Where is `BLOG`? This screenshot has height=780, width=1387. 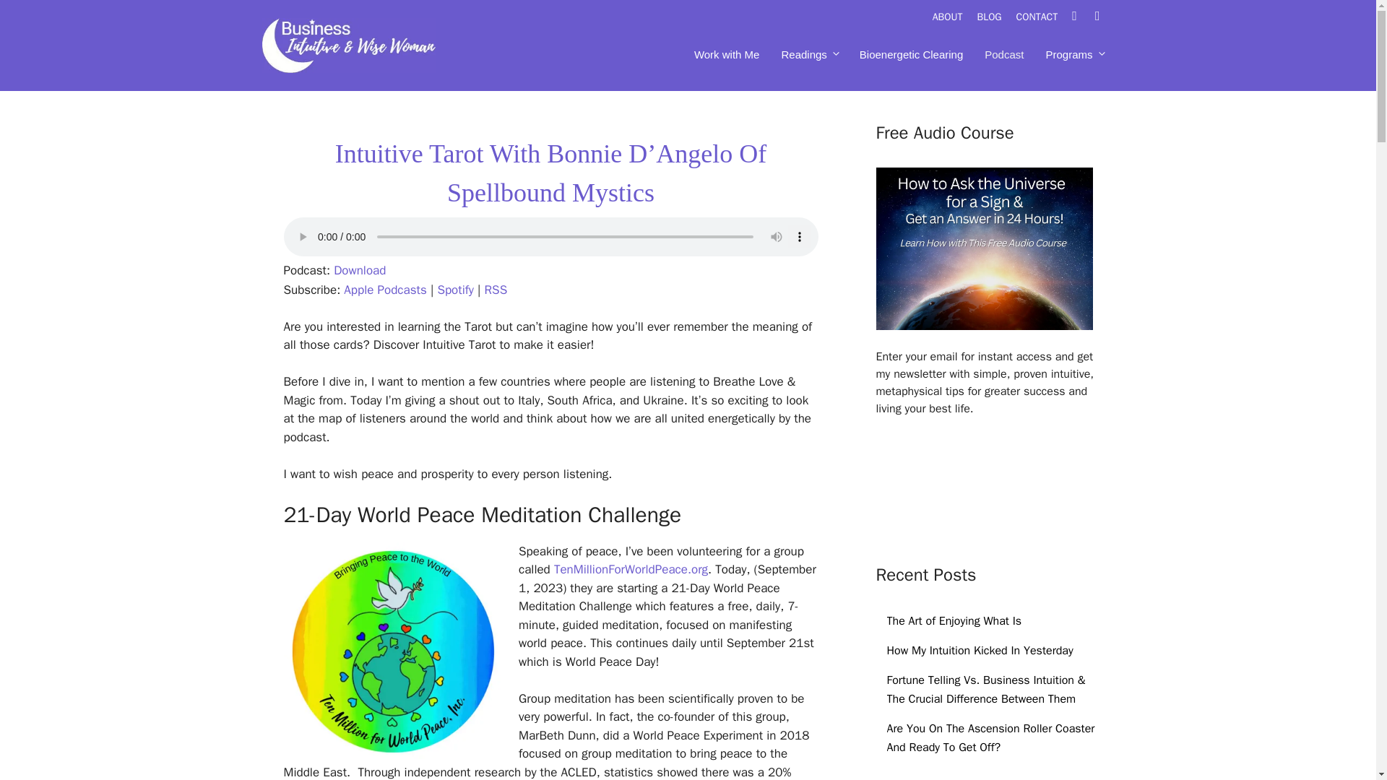
BLOG is located at coordinates (995, 17).